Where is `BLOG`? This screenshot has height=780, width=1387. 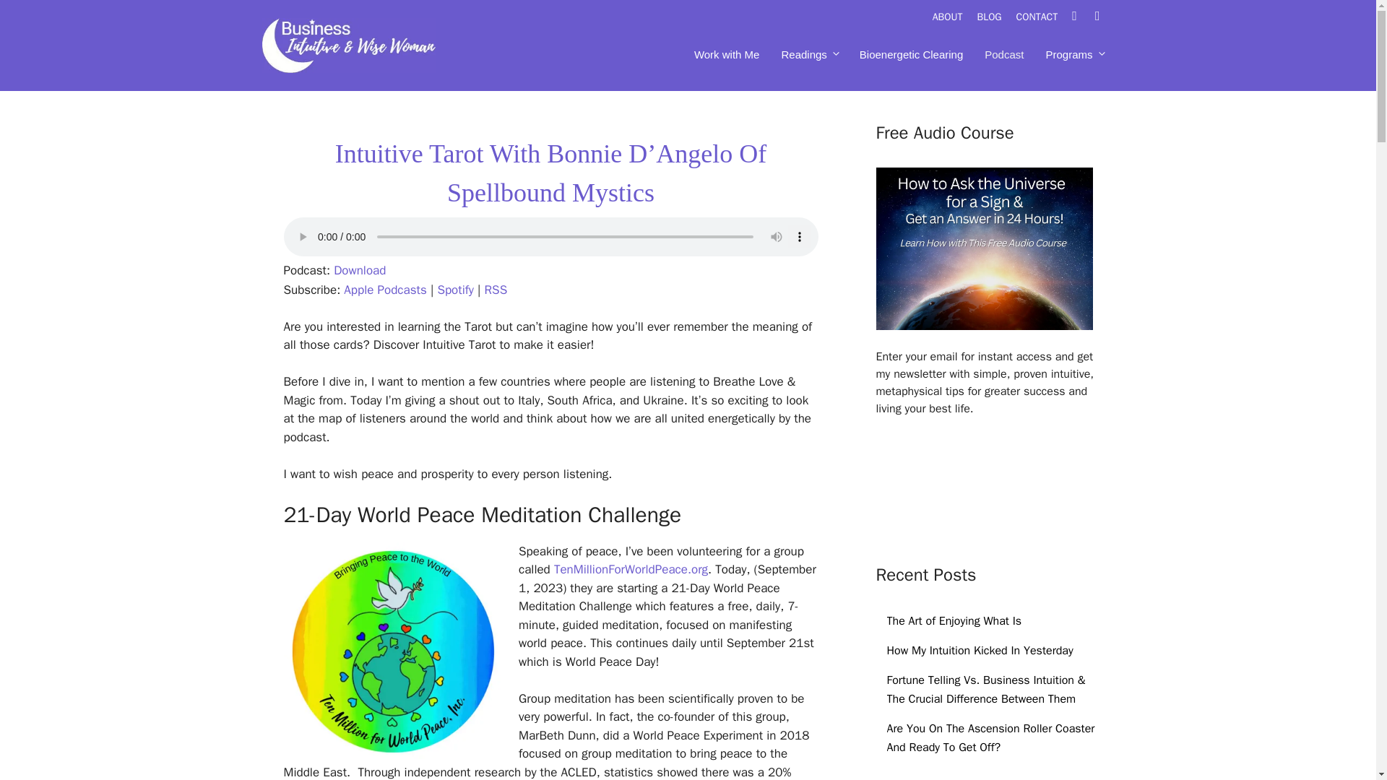
BLOG is located at coordinates (995, 17).